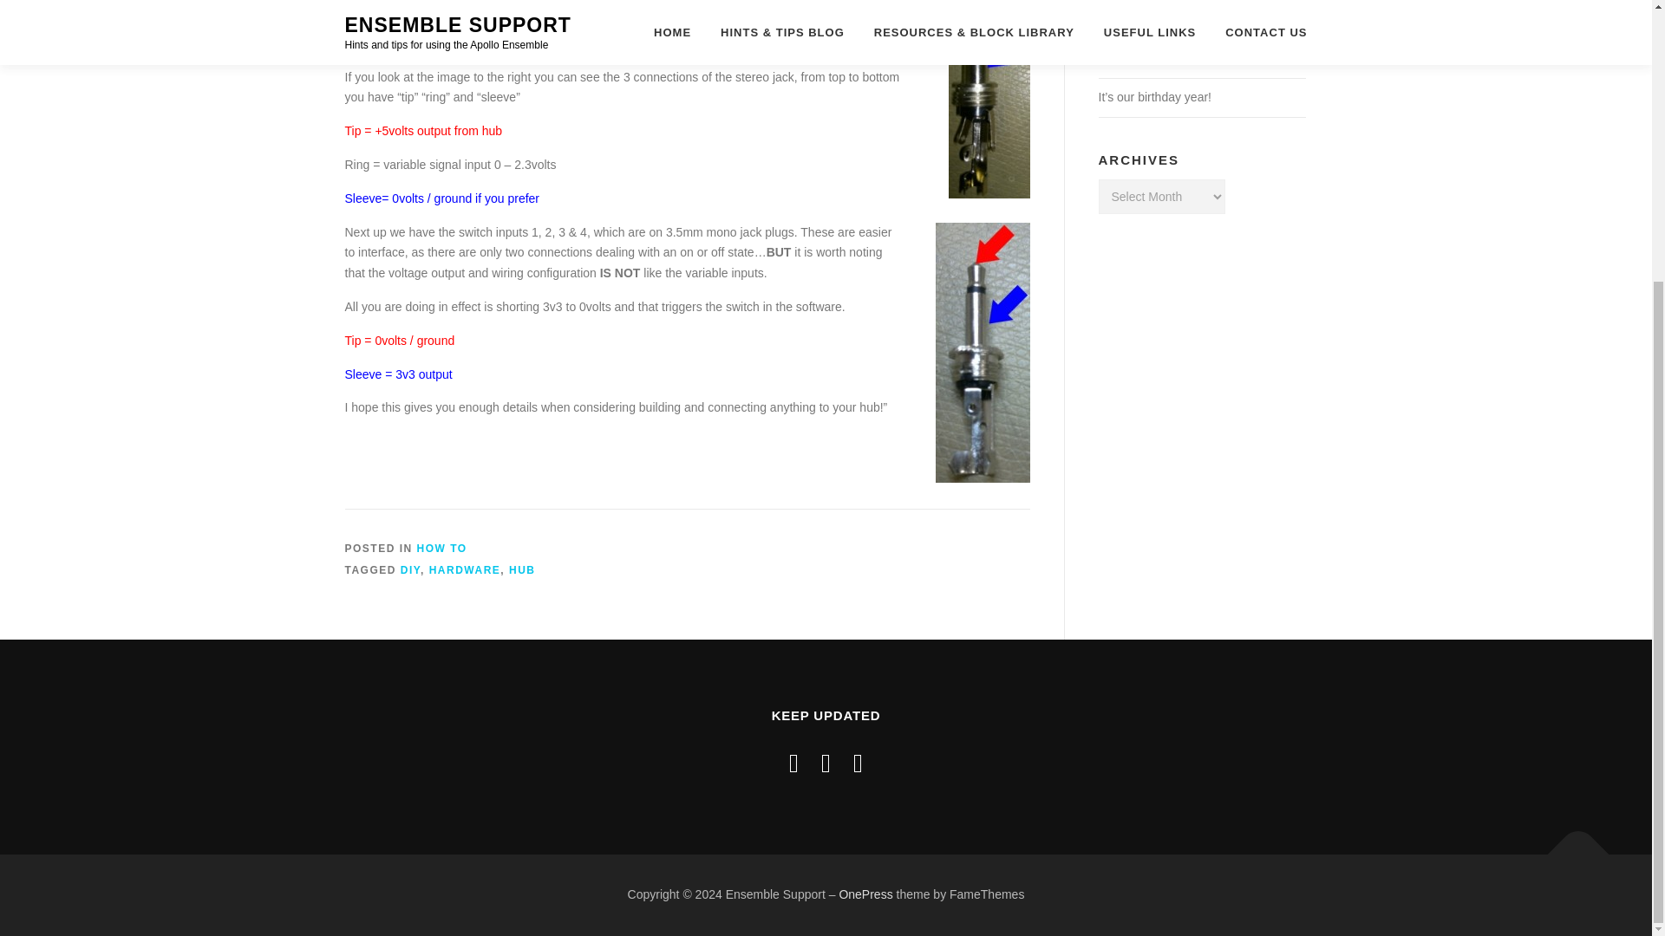 This screenshot has width=1665, height=936. I want to click on HOW TO, so click(442, 549).